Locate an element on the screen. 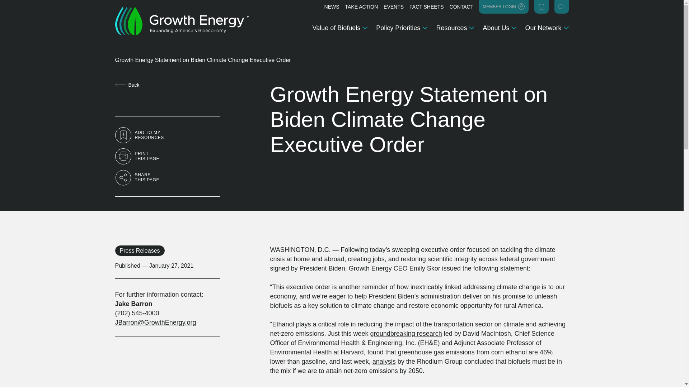  CONTACT is located at coordinates (461, 6).